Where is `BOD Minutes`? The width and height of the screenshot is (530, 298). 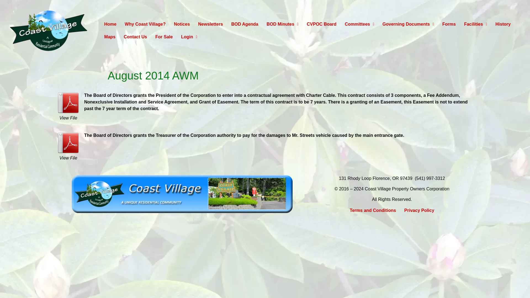
BOD Minutes is located at coordinates (285, 71).